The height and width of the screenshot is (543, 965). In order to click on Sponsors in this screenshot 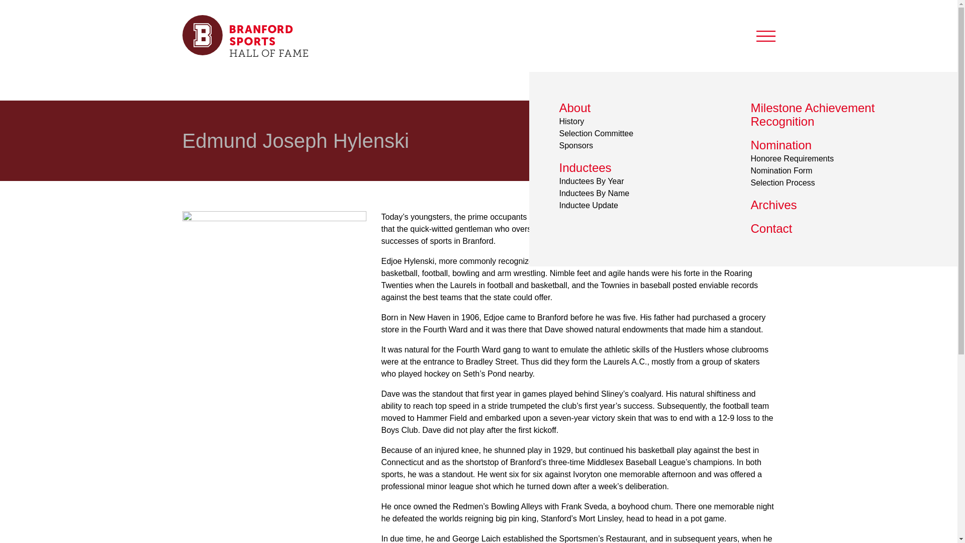, I will do `click(576, 145)`.